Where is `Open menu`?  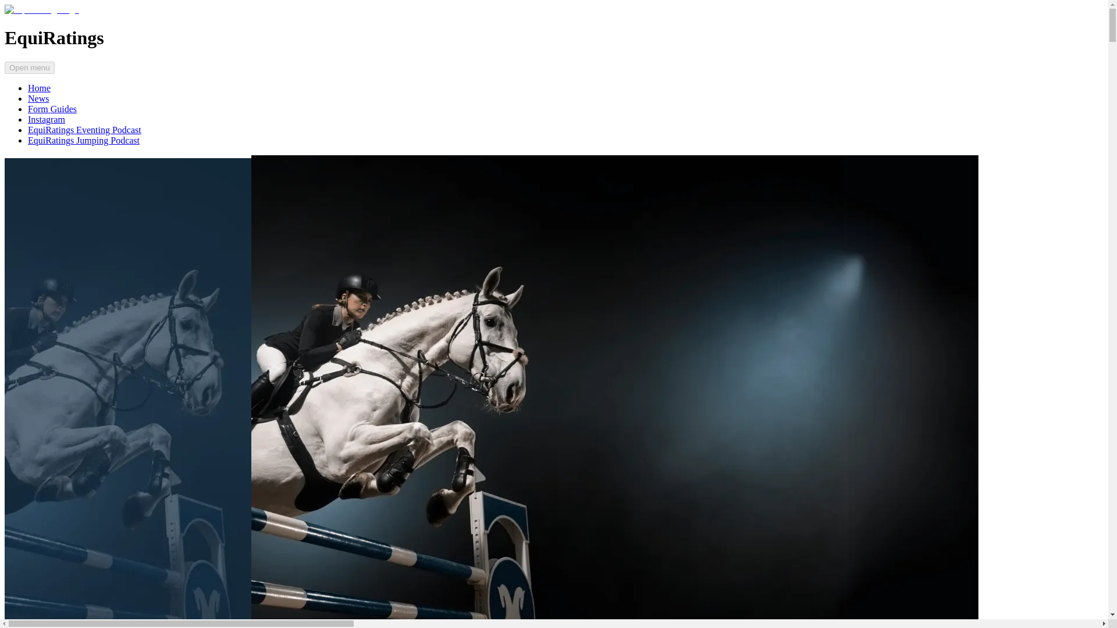 Open menu is located at coordinates (29, 67).